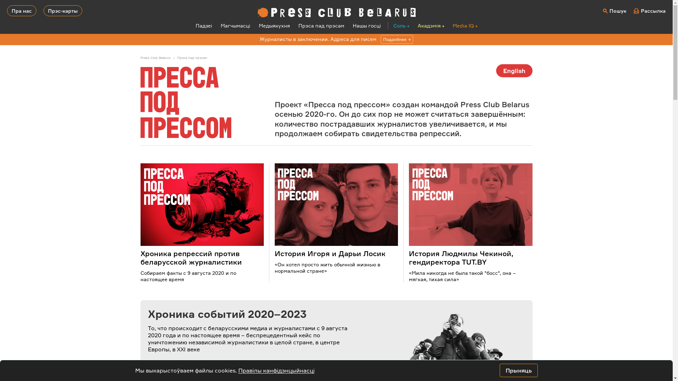 This screenshot has height=381, width=678. What do you see at coordinates (465, 26) in the screenshot?
I see `Media IQ` at bounding box center [465, 26].